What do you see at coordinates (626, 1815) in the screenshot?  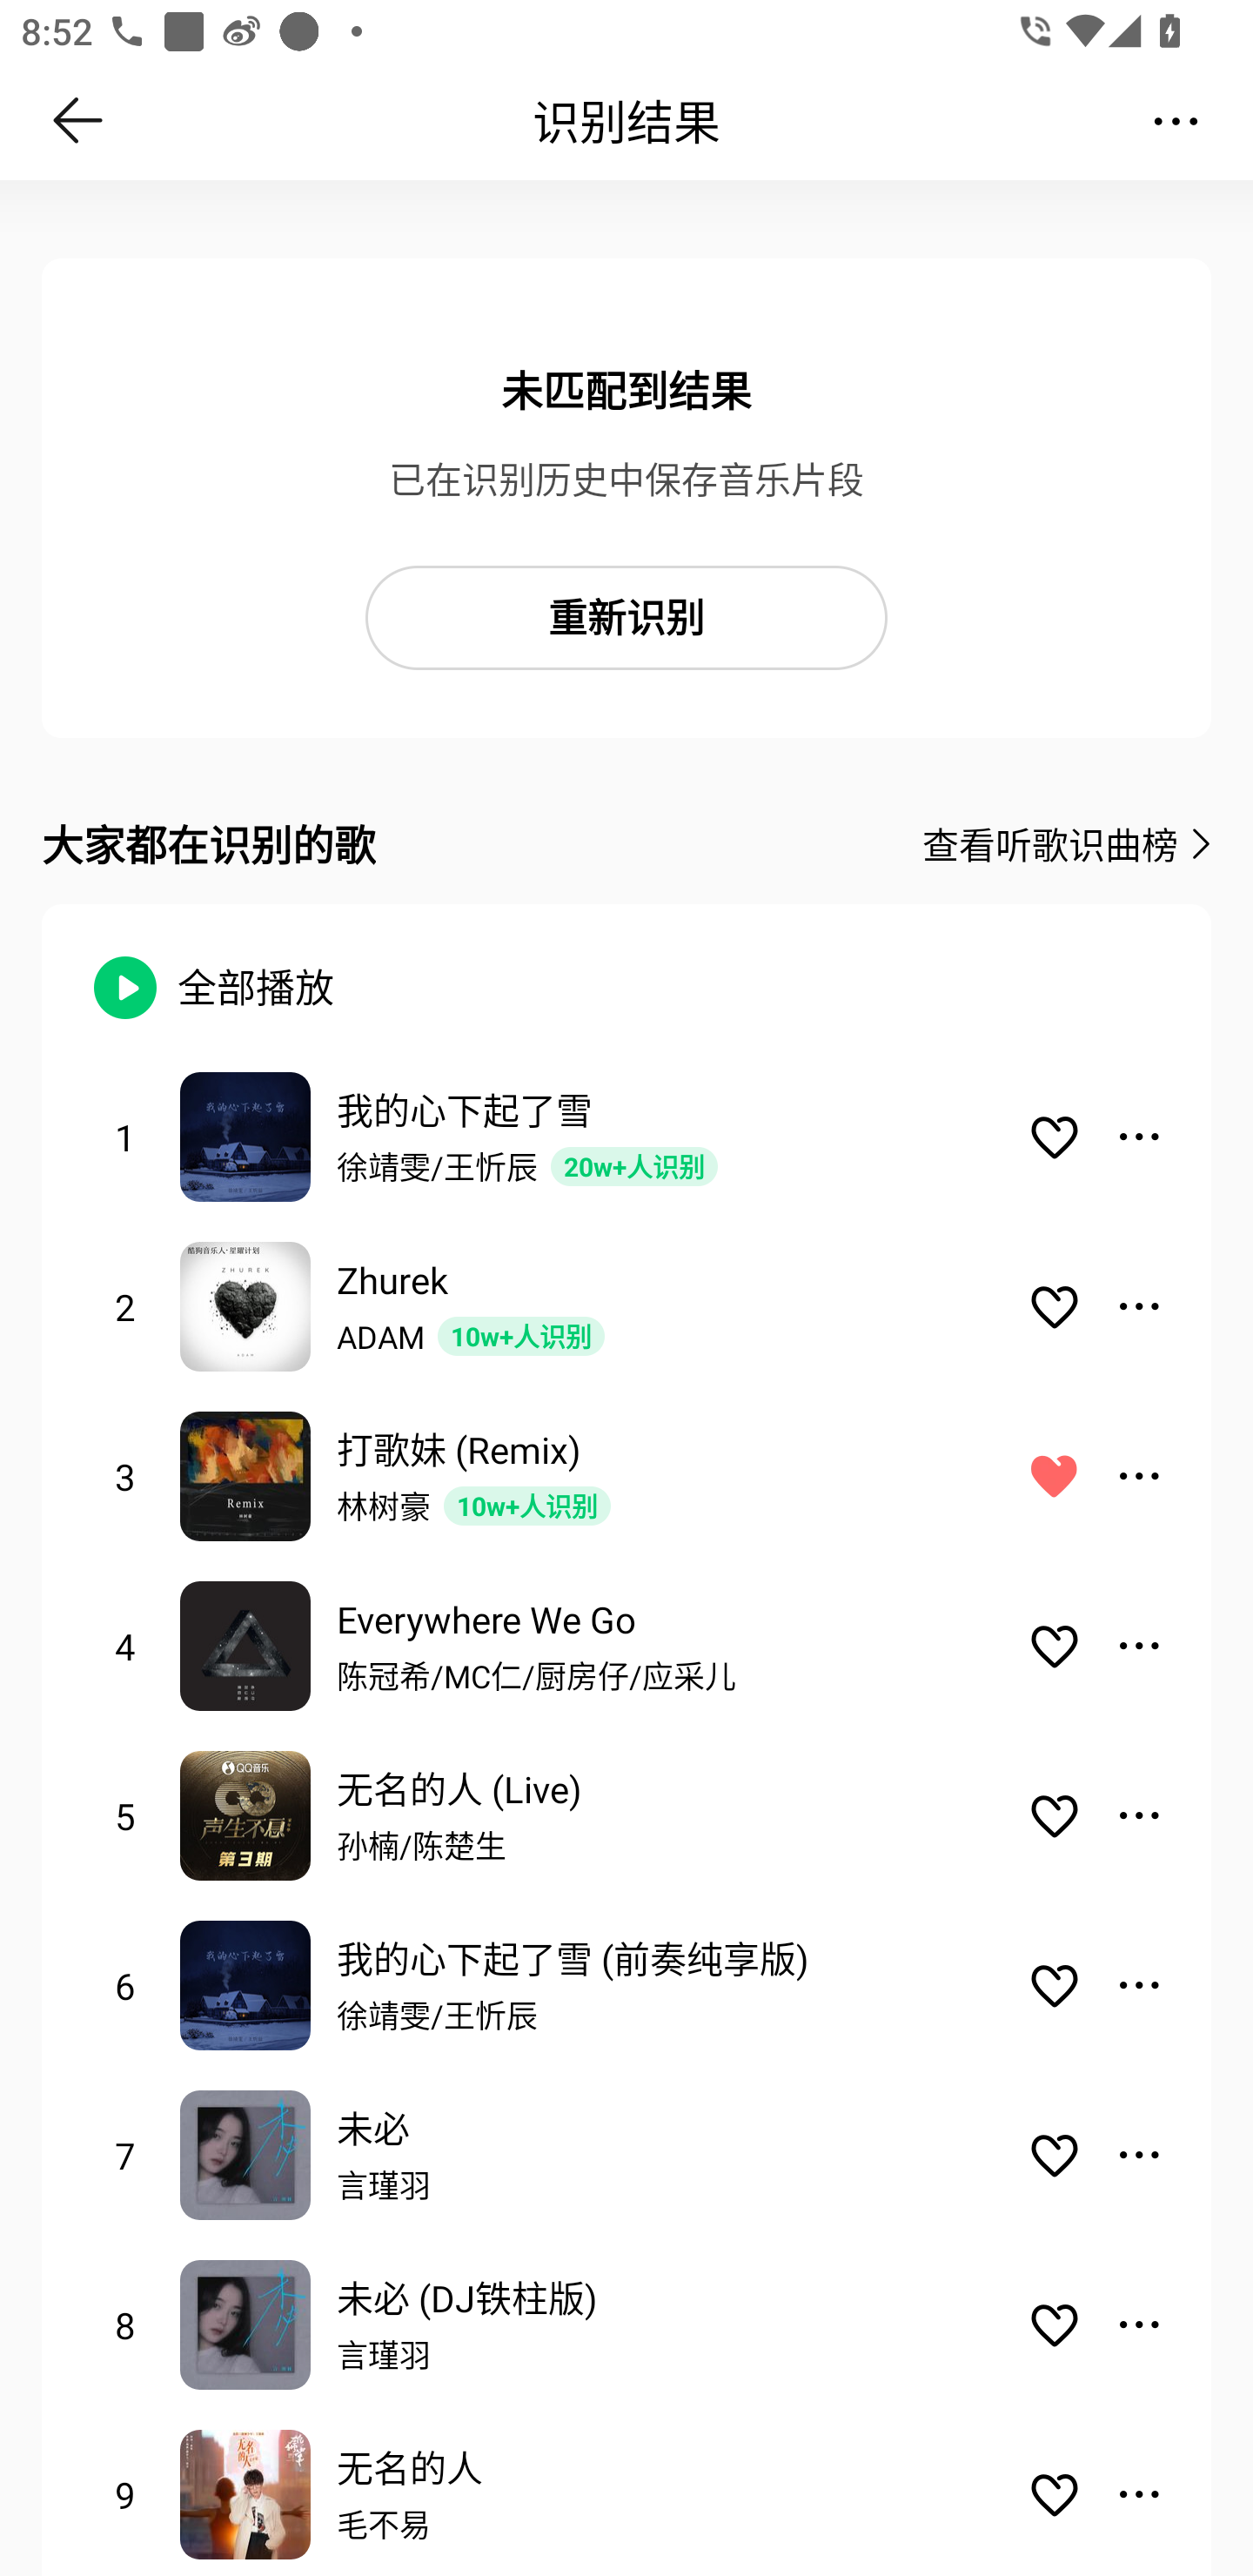 I see `5 无名的人 (Live) 孙楠/陈楚生` at bounding box center [626, 1815].